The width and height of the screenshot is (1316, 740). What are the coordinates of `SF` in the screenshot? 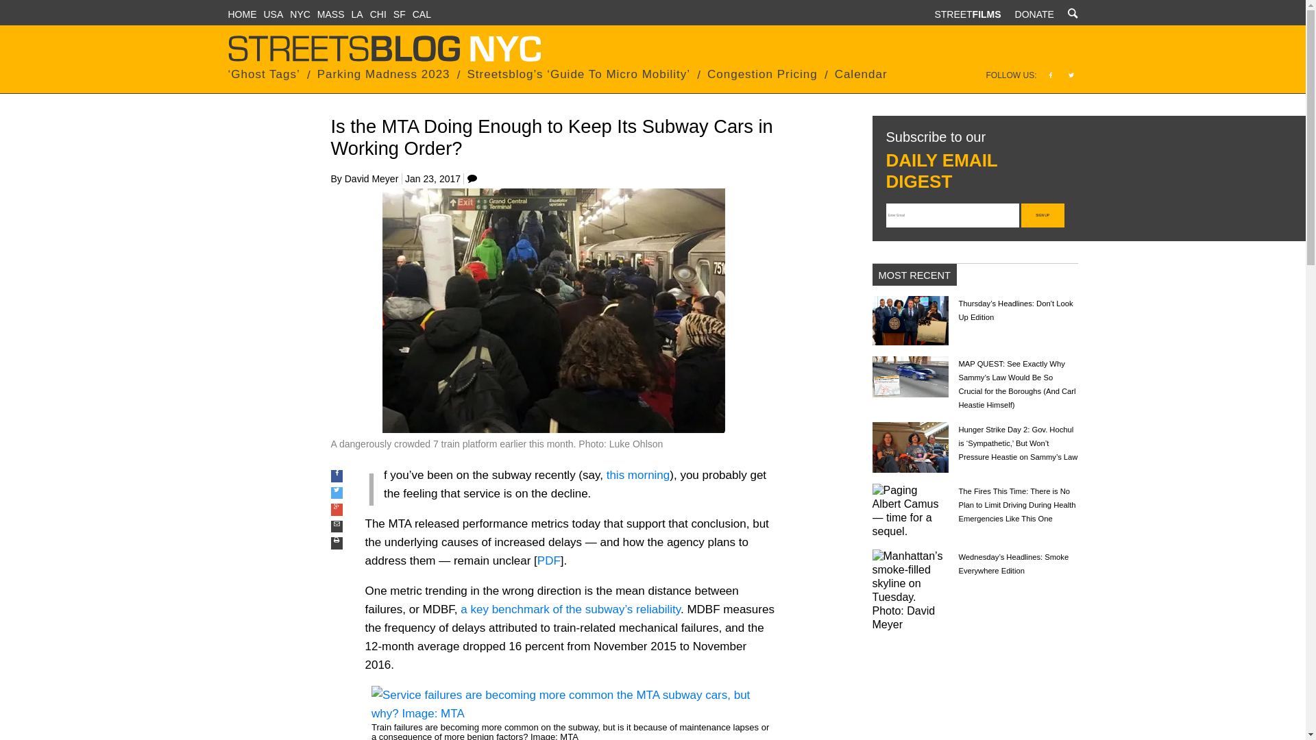 It's located at (399, 14).